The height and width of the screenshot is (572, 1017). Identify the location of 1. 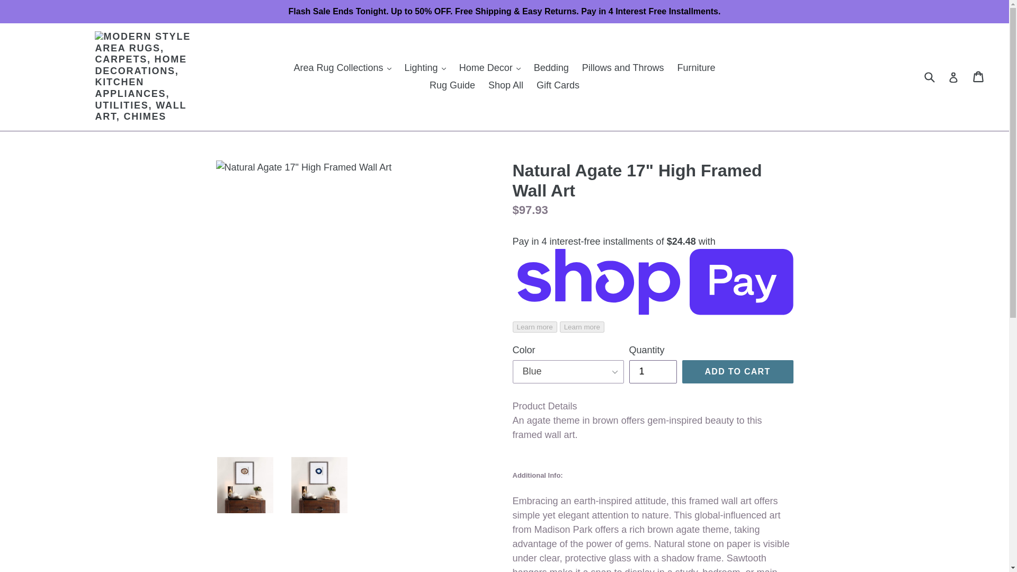
(653, 372).